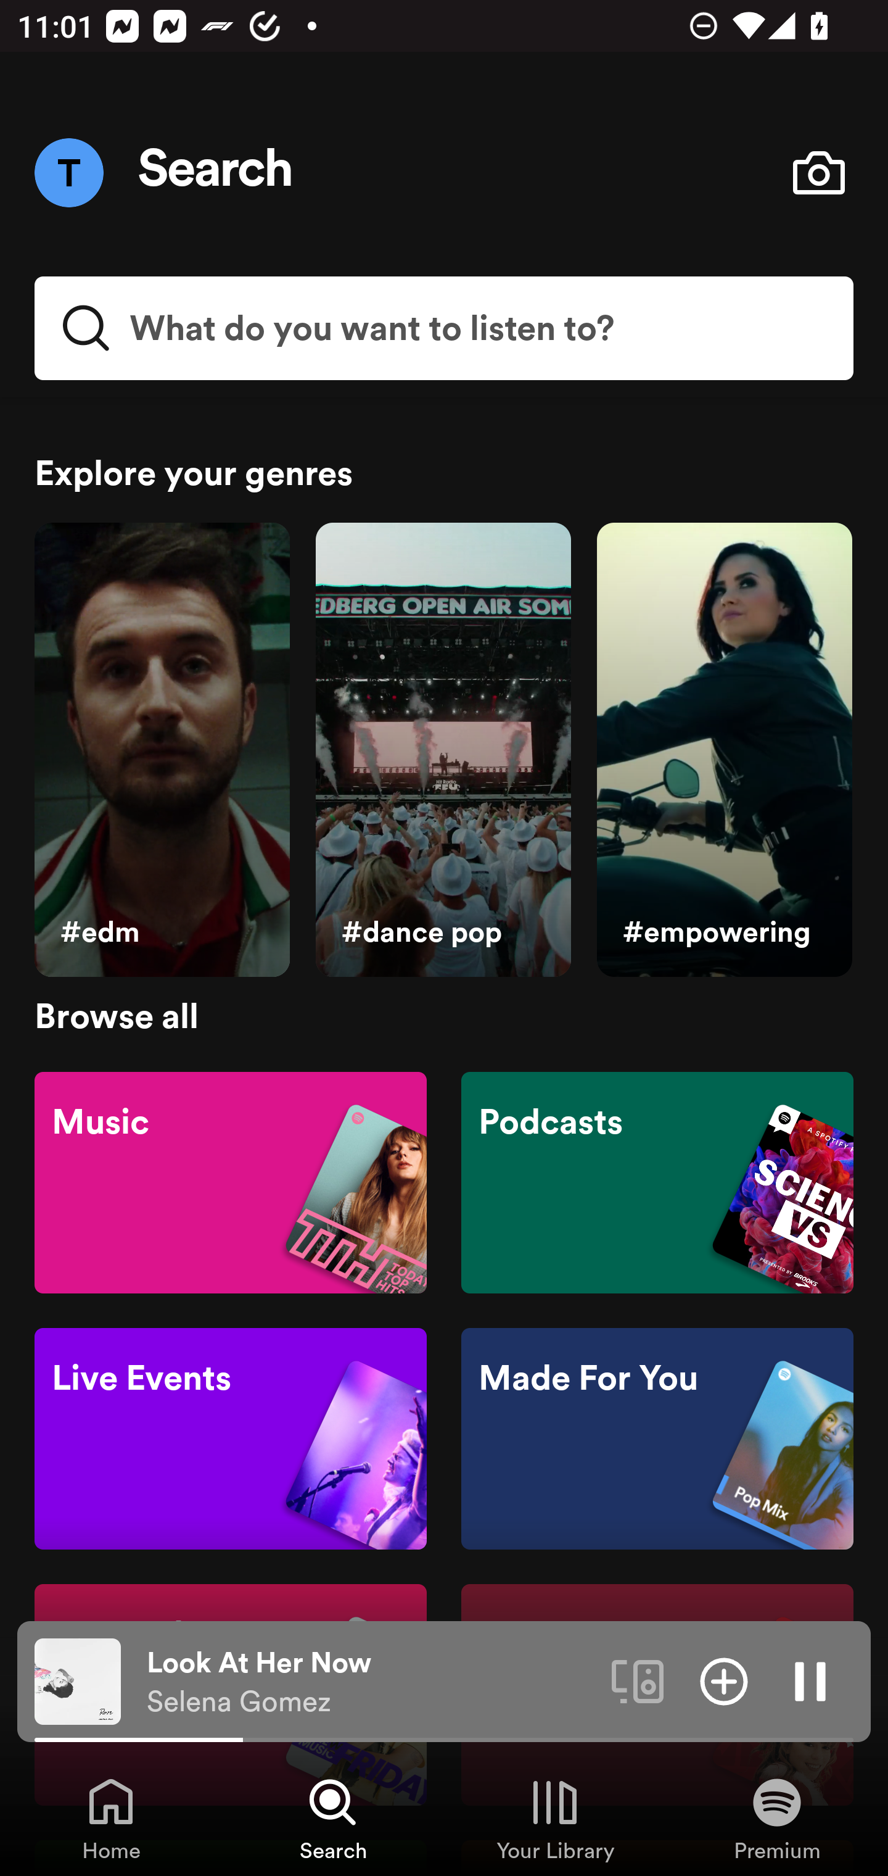  What do you see at coordinates (231, 1439) in the screenshot?
I see `Live Events` at bounding box center [231, 1439].